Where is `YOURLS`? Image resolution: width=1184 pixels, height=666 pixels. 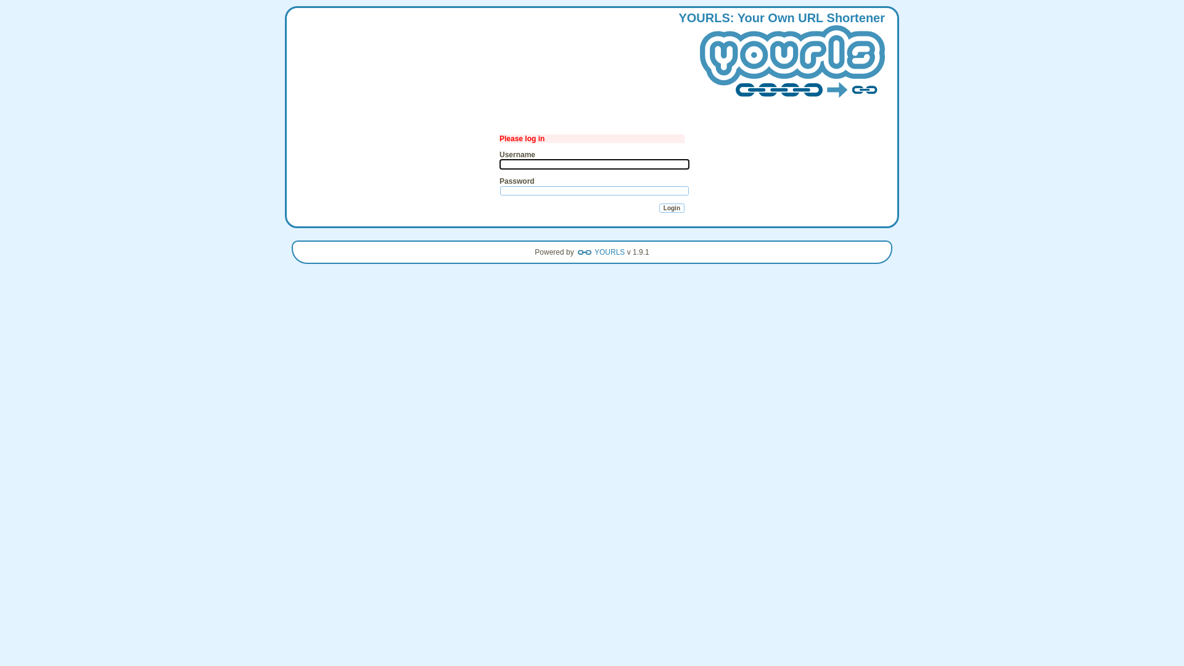 YOURLS is located at coordinates (601, 252).